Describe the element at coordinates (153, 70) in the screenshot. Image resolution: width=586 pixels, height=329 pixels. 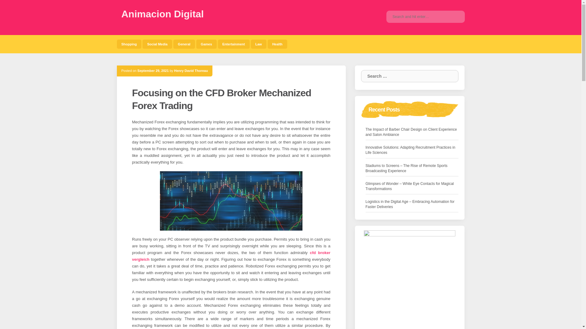
I see `September 29, 2021` at that location.